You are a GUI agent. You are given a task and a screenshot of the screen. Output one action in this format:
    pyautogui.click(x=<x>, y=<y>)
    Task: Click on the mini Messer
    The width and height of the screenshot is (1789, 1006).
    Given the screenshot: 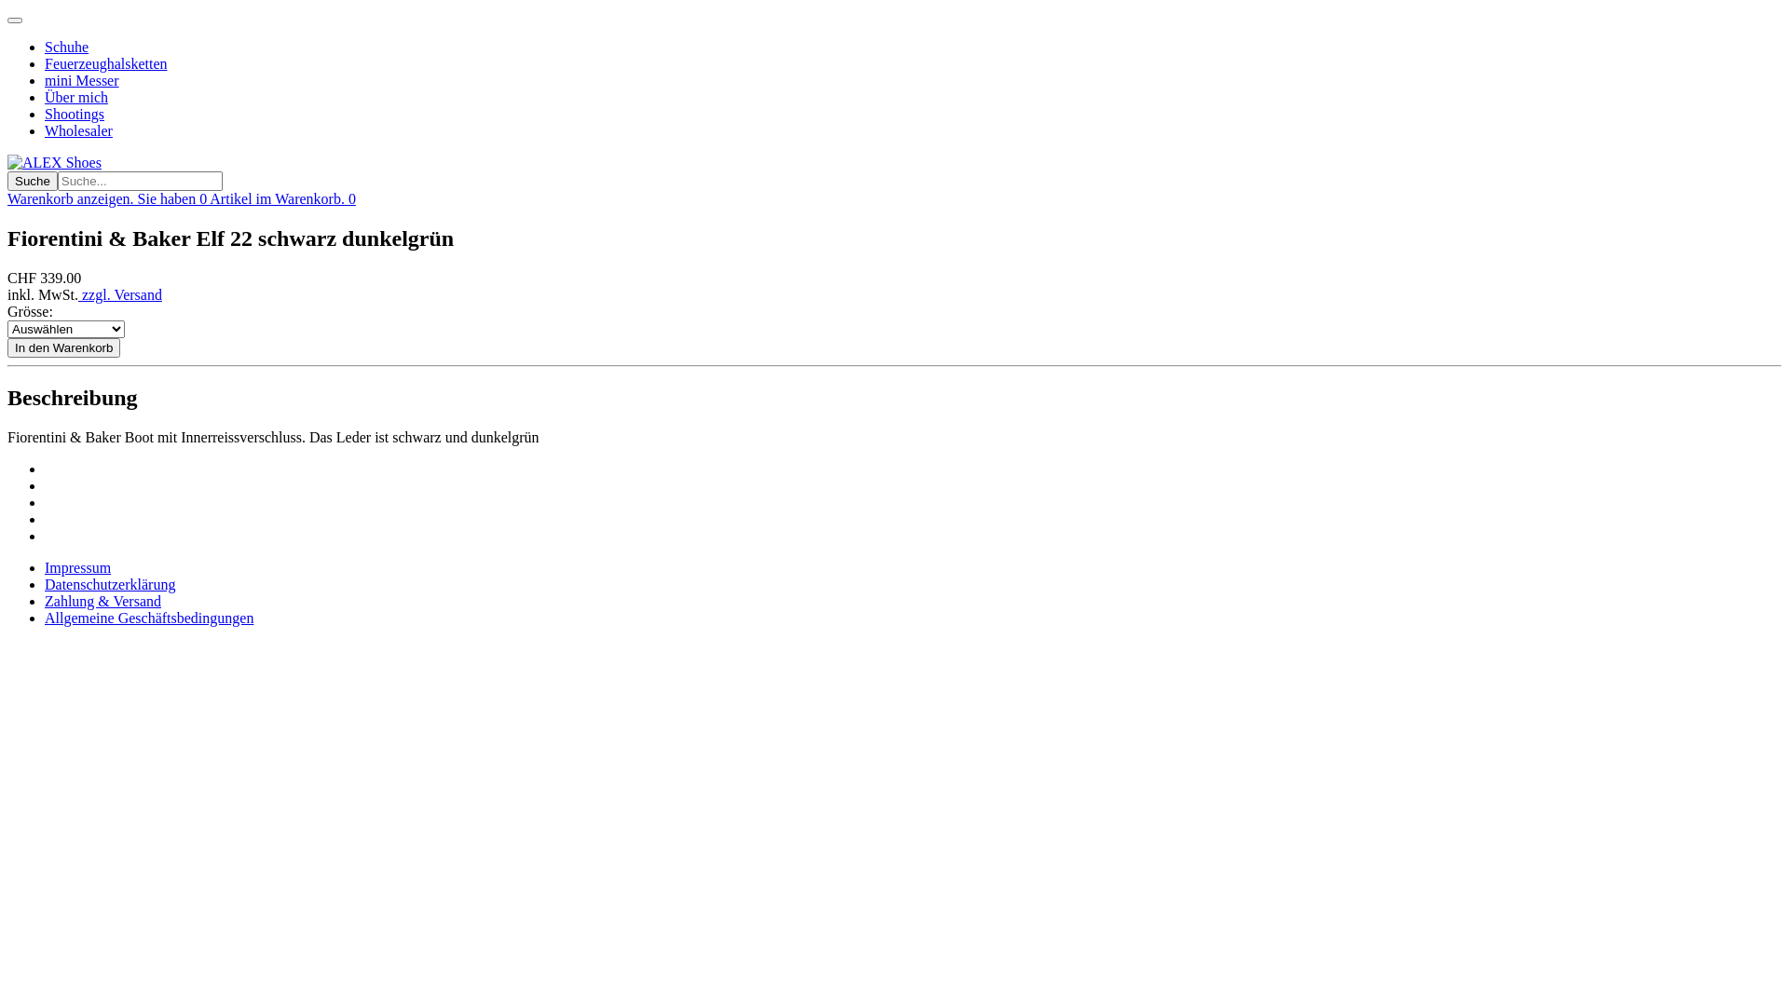 What is the action you would take?
    pyautogui.click(x=82, y=80)
    